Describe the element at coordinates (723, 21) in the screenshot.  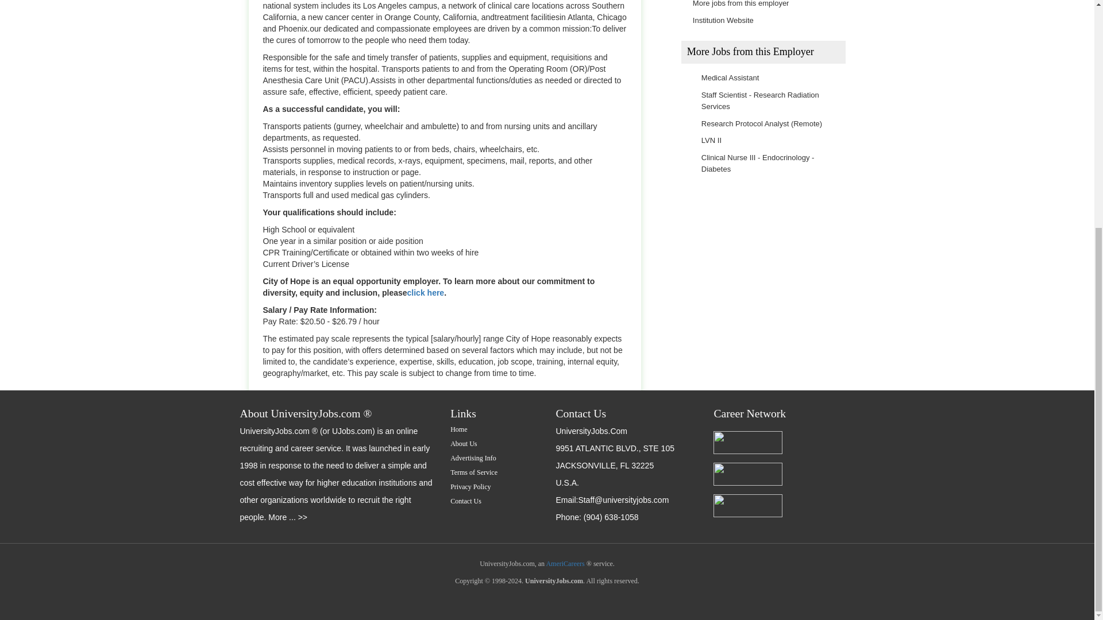
I see `Institution Website` at that location.